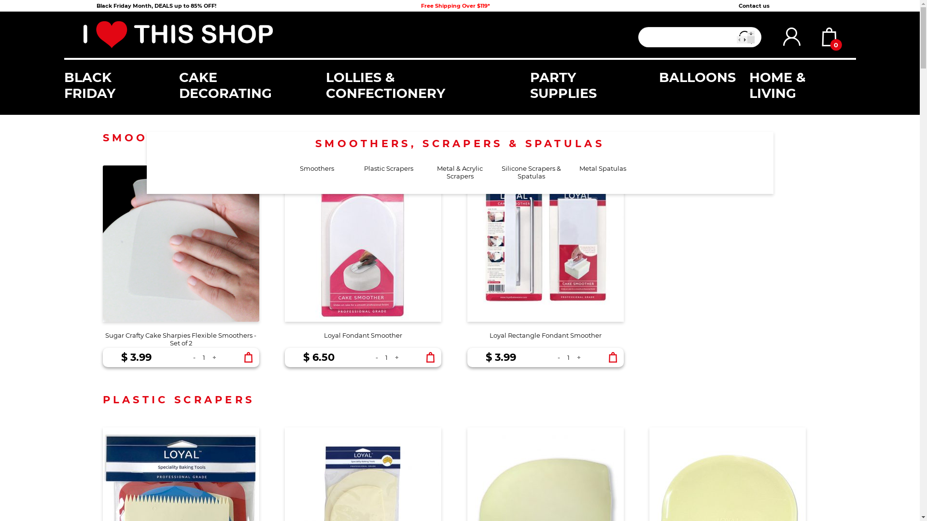 The height and width of the screenshot is (521, 927). What do you see at coordinates (317, 172) in the screenshot?
I see `Smoothers` at bounding box center [317, 172].